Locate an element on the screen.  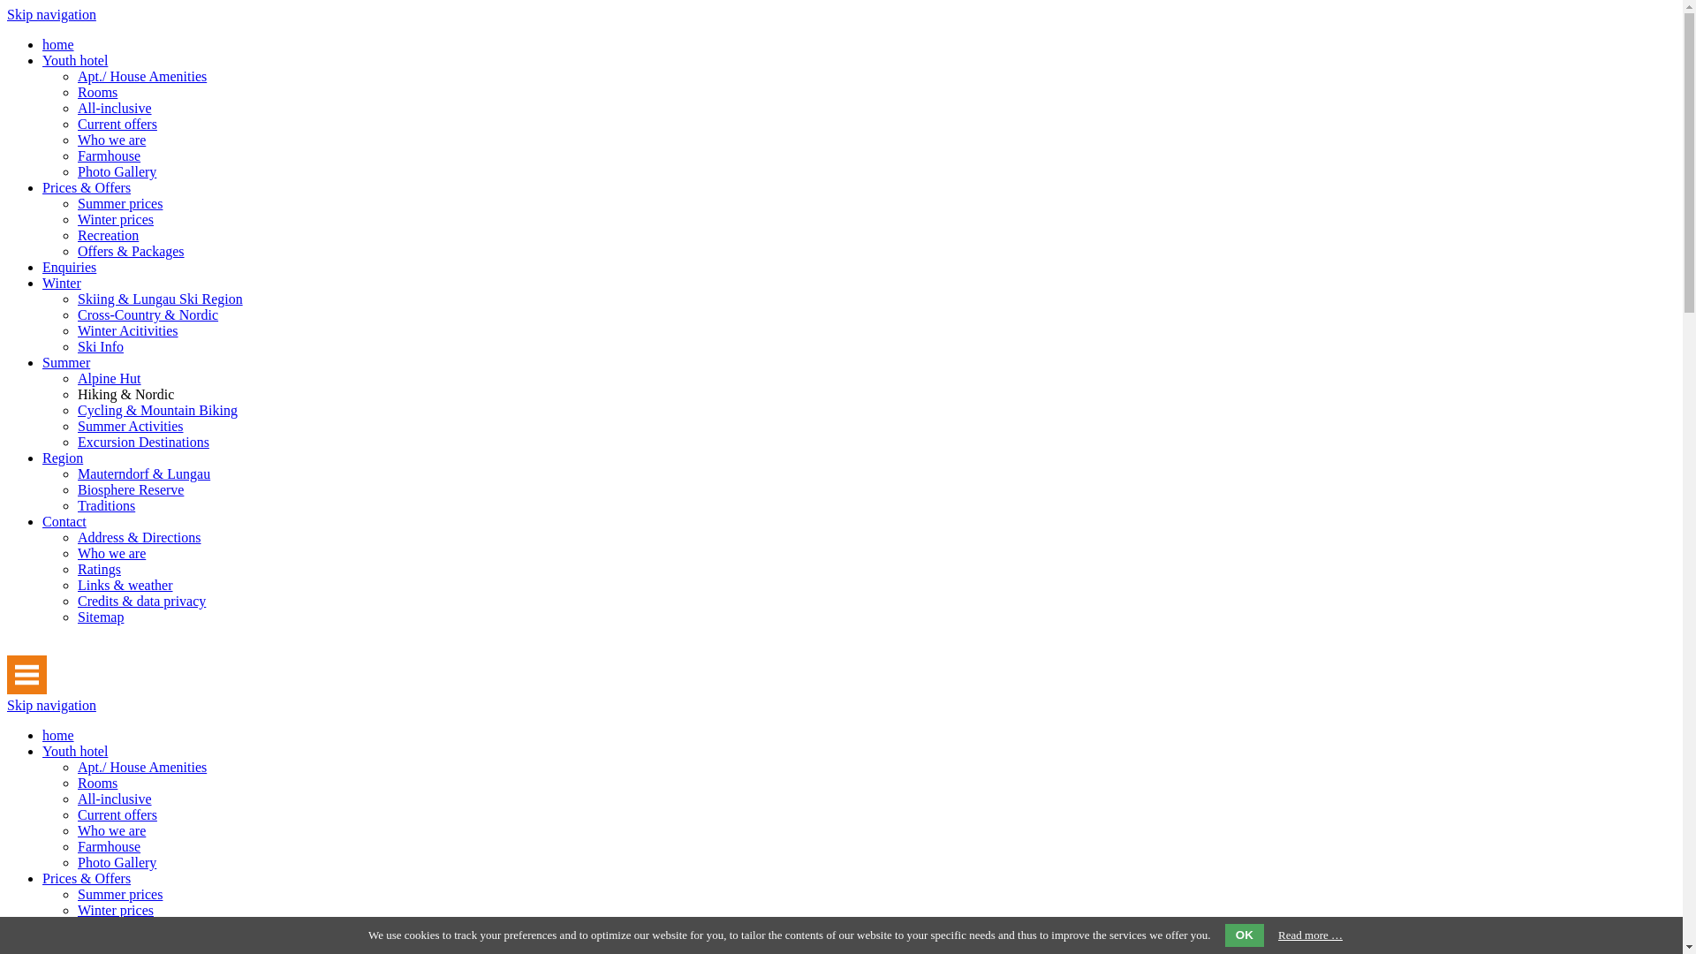
Summer prices is located at coordinates (120, 894).